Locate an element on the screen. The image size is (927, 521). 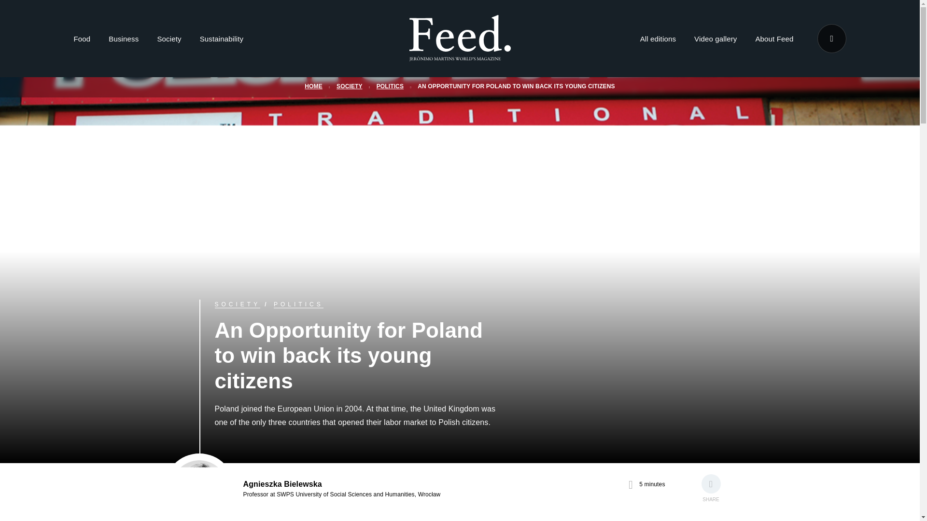
Video gallery is located at coordinates (716, 41).